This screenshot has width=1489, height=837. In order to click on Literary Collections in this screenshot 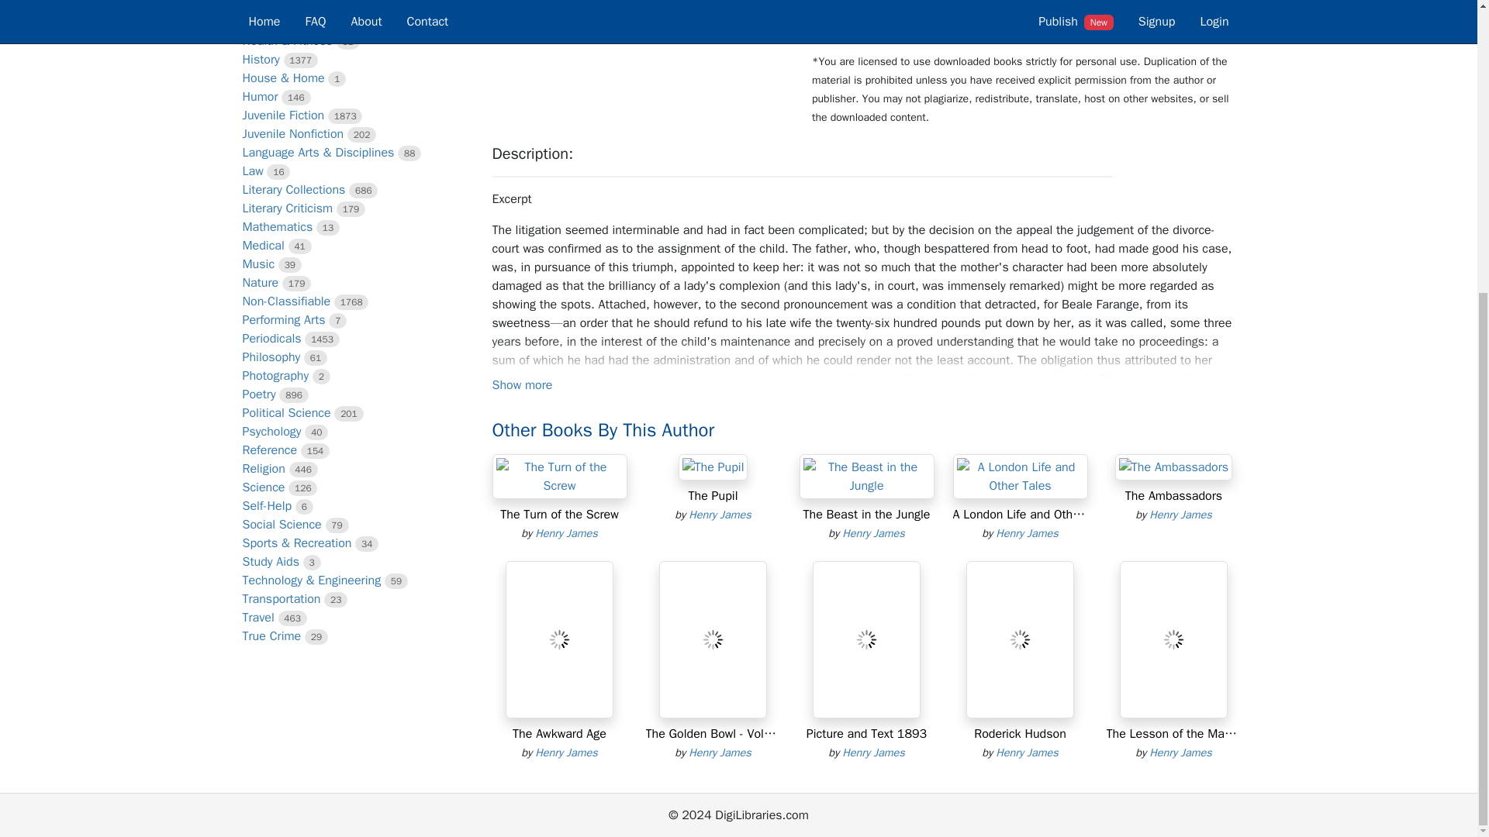, I will do `click(293, 189)`.